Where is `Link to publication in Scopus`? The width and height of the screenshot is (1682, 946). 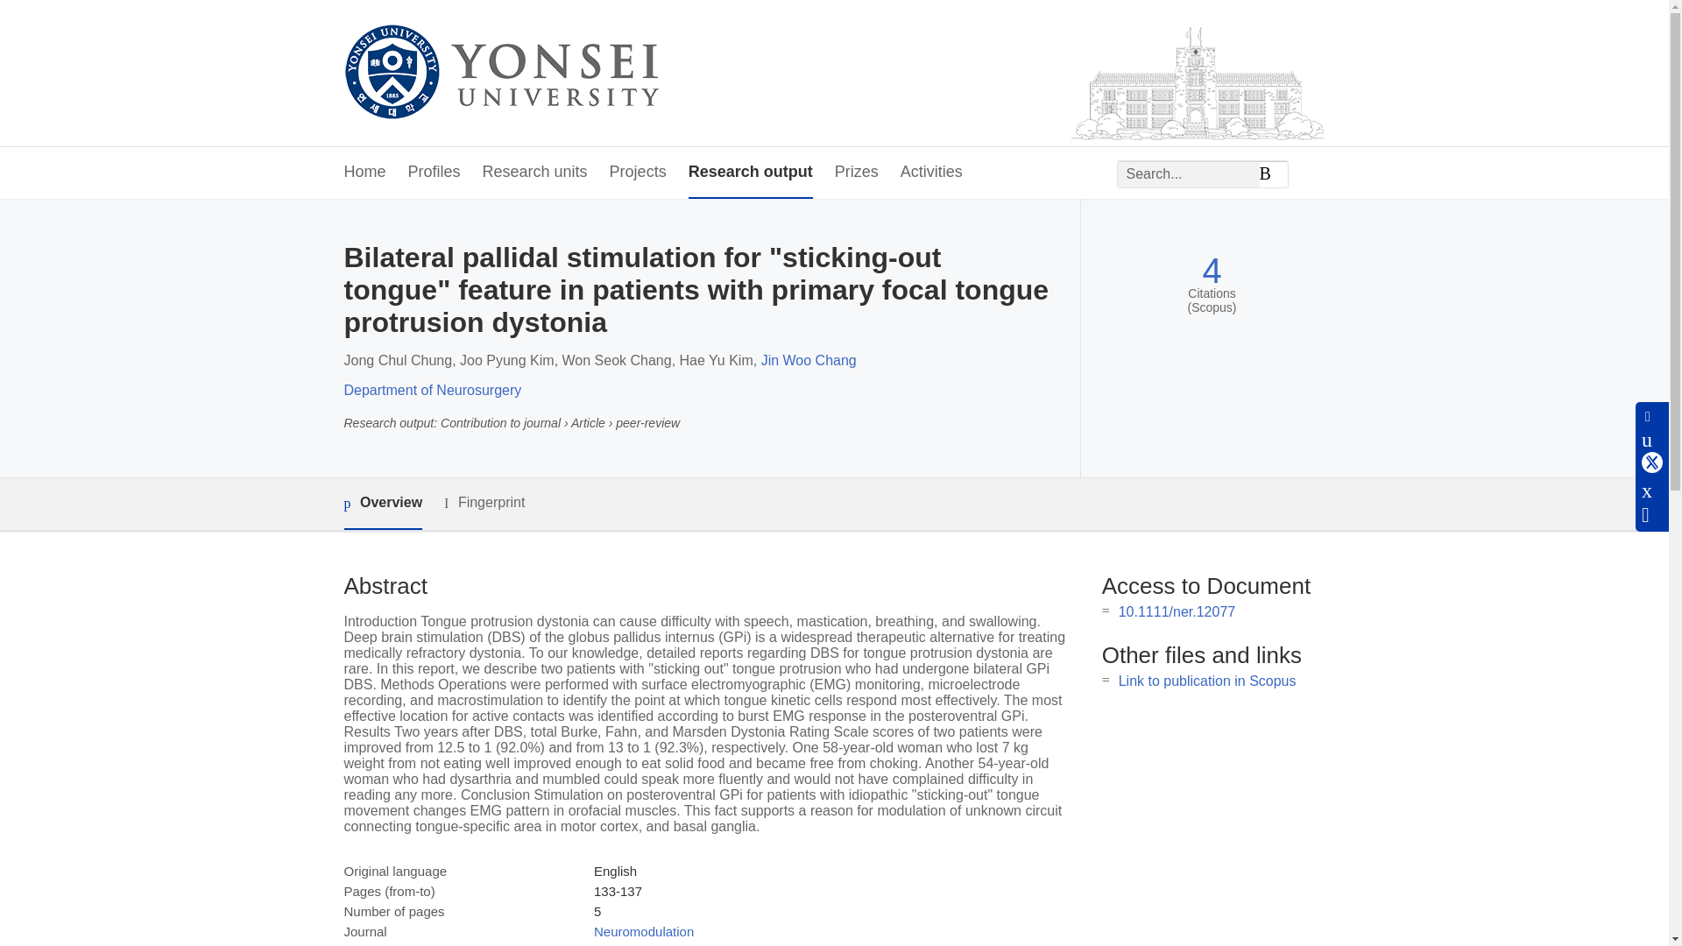 Link to publication in Scopus is located at coordinates (1207, 681).